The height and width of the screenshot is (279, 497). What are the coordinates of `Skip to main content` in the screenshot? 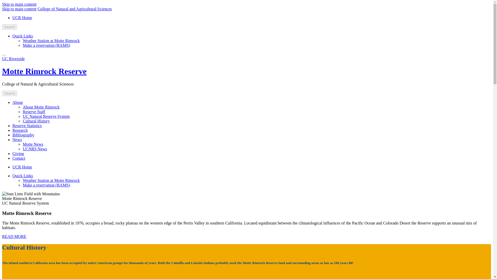 It's located at (19, 9).